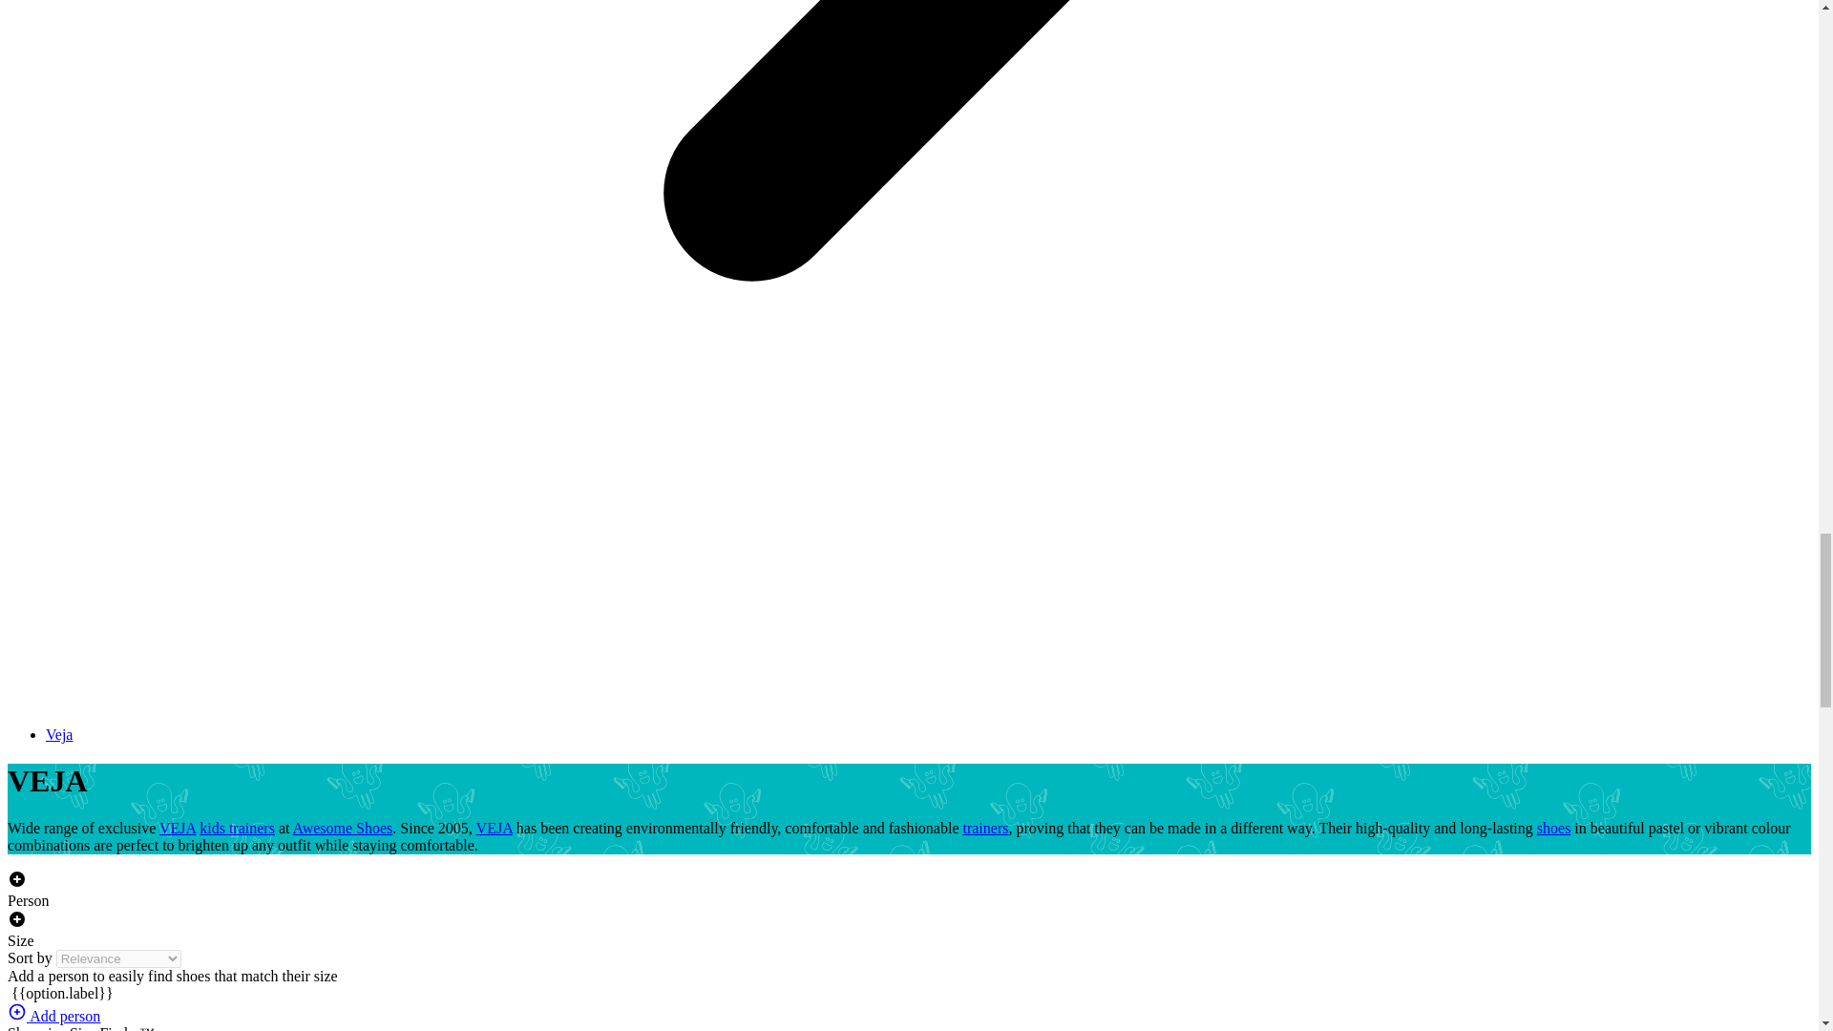 This screenshot has height=1031, width=1833. I want to click on VEJA, so click(495, 827).